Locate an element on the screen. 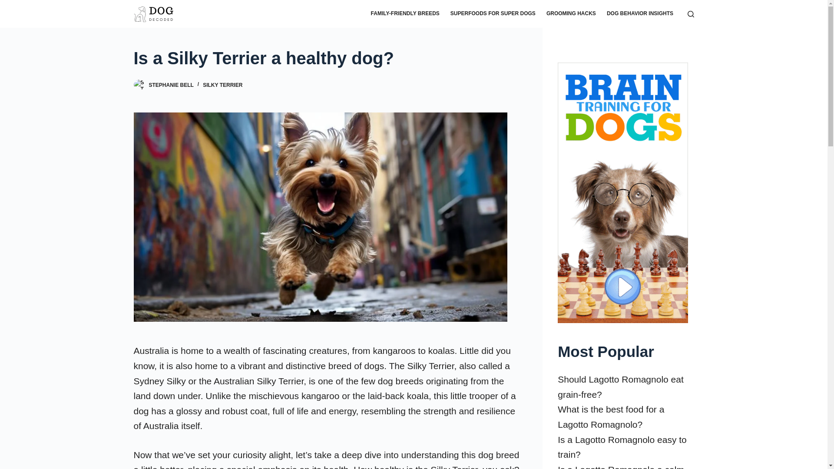 This screenshot has height=469, width=834. SUPERFOODS FOR SUPER DOGS is located at coordinates (493, 14).